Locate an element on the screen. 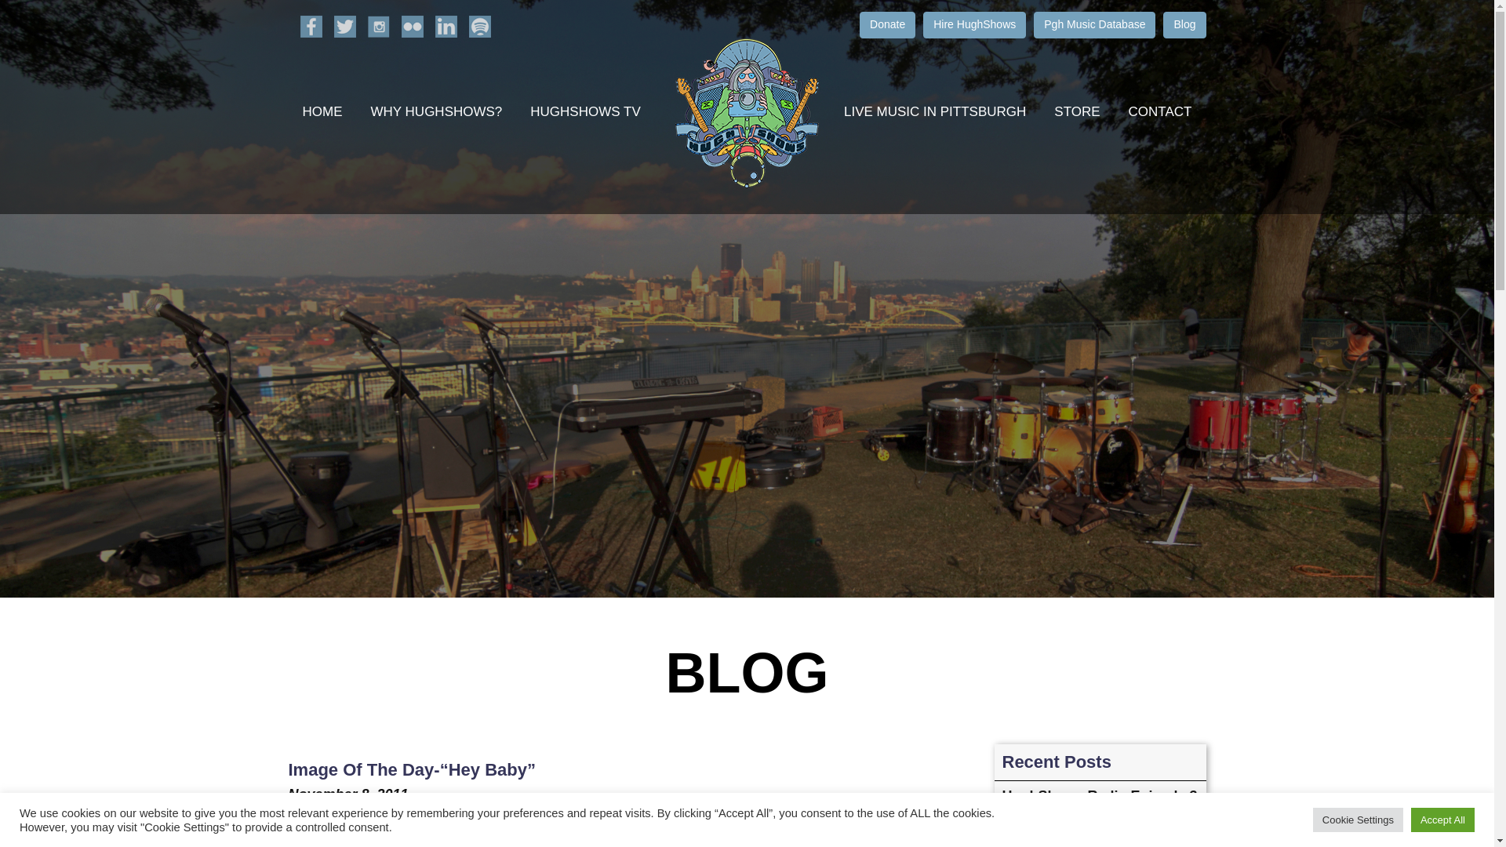 This screenshot has height=847, width=1506. STORE is located at coordinates (1077, 111).